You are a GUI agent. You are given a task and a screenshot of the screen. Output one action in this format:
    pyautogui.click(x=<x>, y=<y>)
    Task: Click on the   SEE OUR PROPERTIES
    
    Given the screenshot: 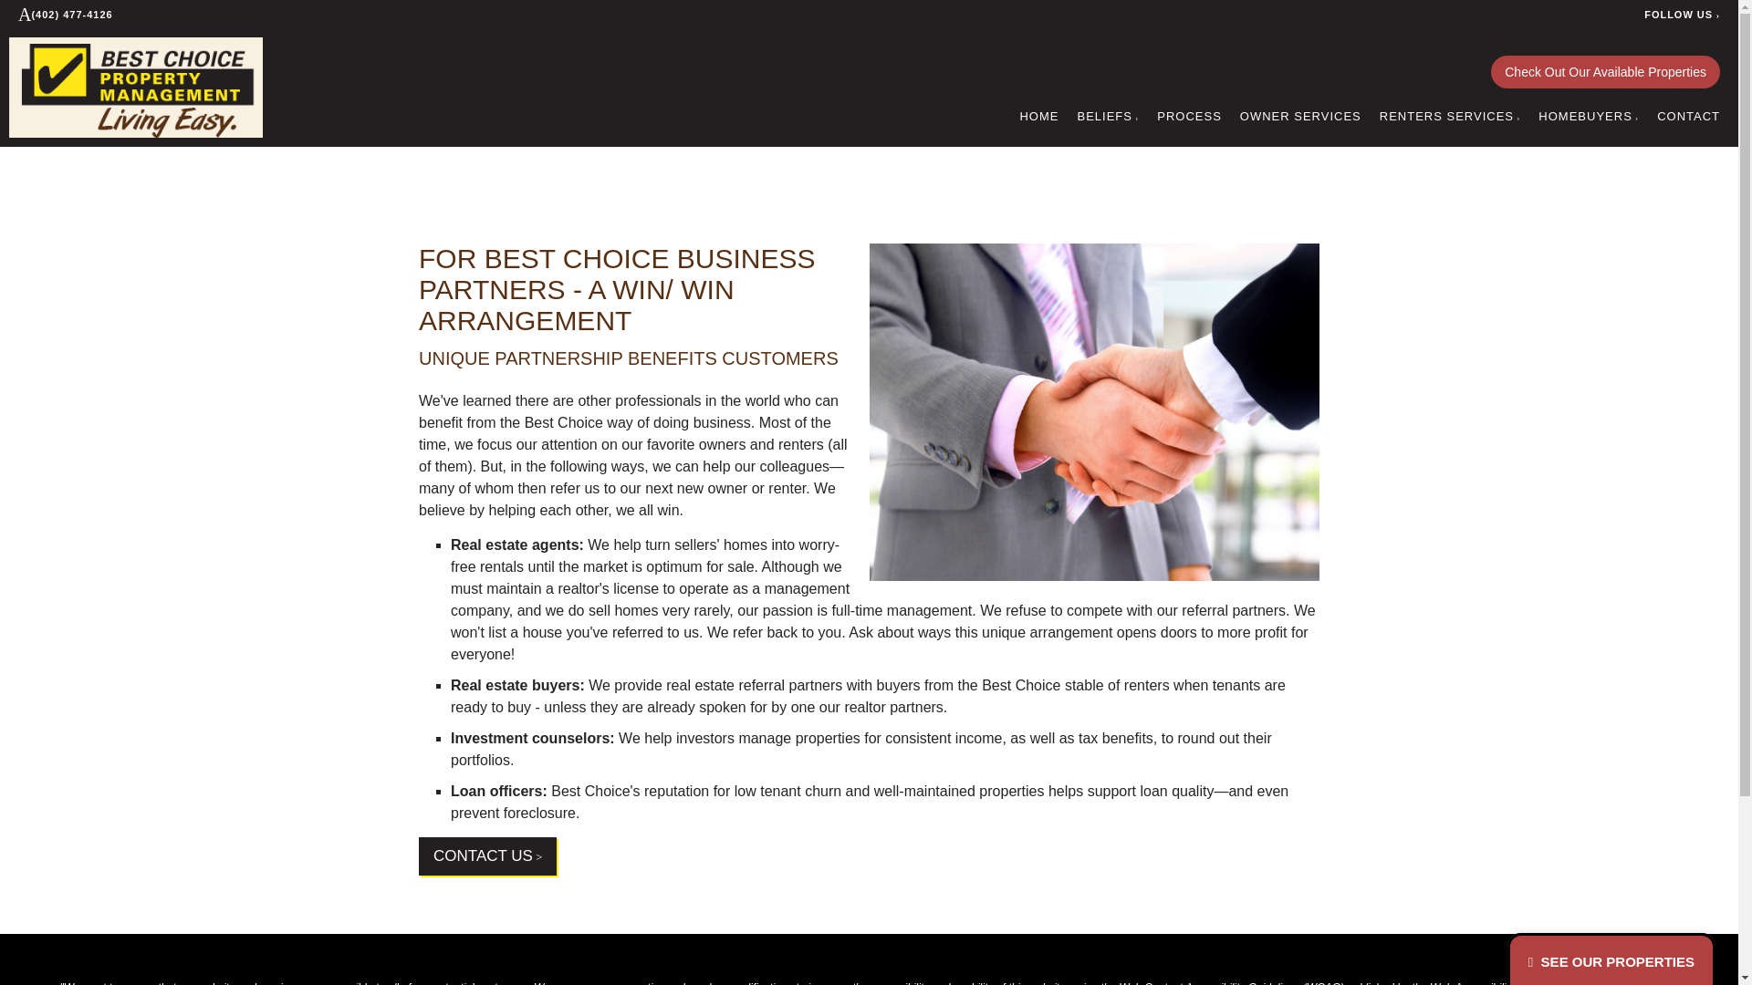 What is the action you would take?
    pyautogui.click(x=1611, y=961)
    